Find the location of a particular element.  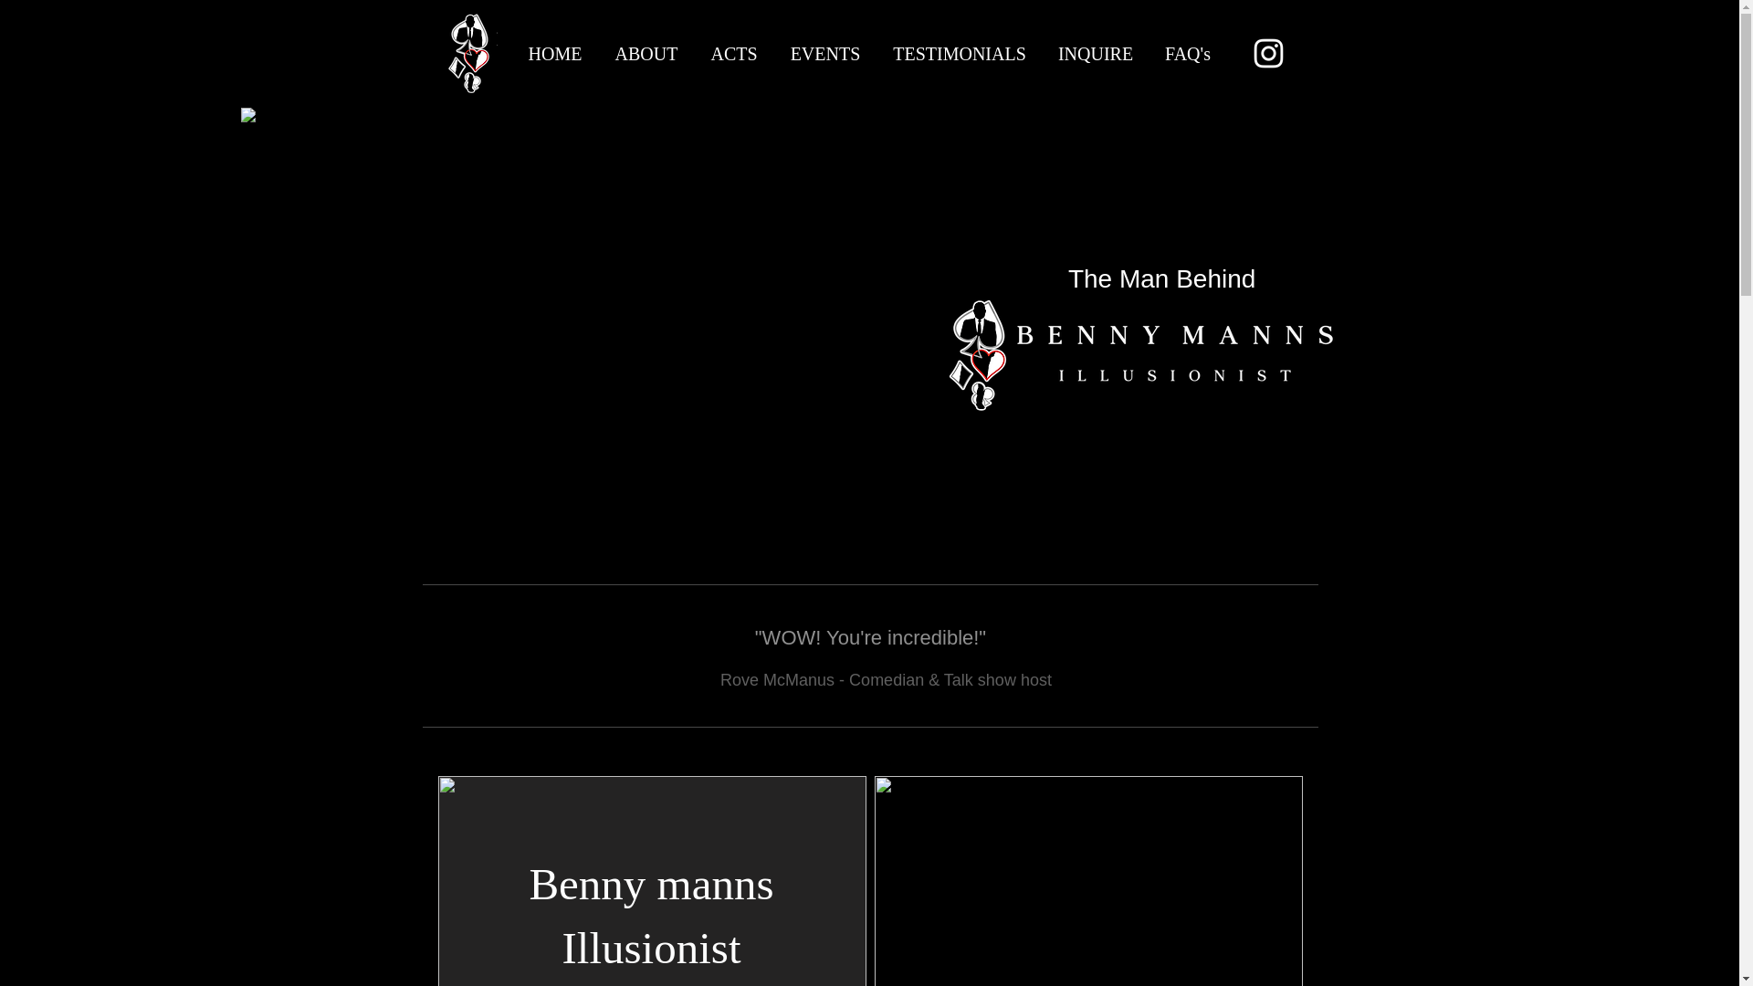

TESTIMONIALS is located at coordinates (959, 53).